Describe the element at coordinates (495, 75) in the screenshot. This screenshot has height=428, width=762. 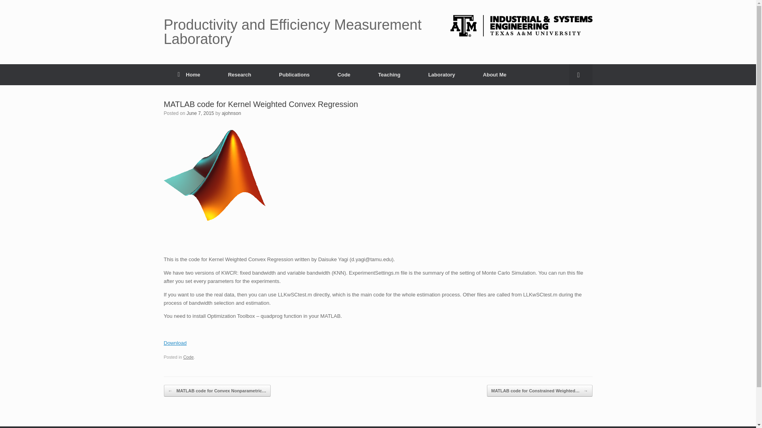
I see `About Me` at that location.